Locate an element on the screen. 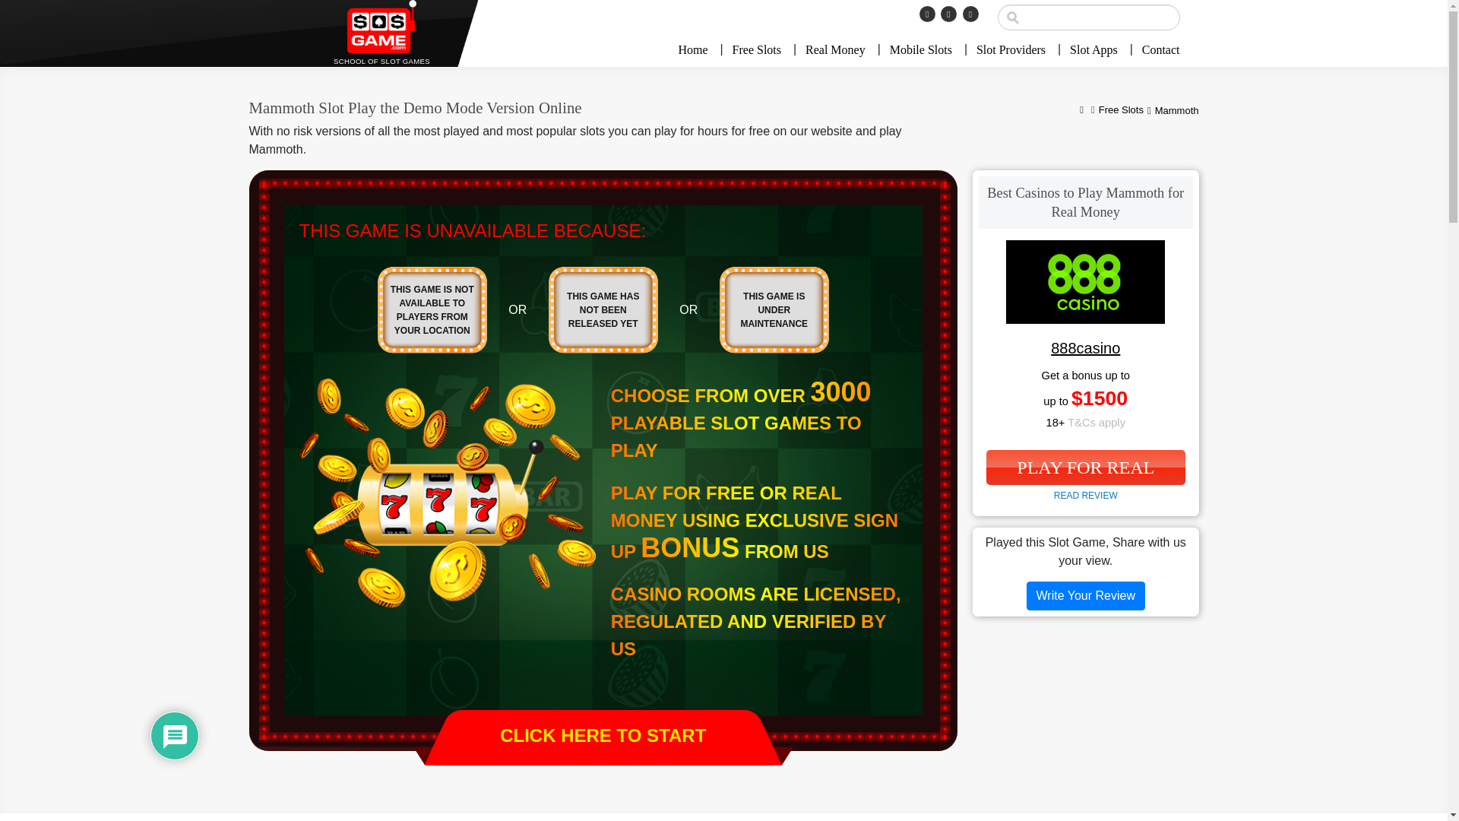  Slot Apps is located at coordinates (1093, 50).